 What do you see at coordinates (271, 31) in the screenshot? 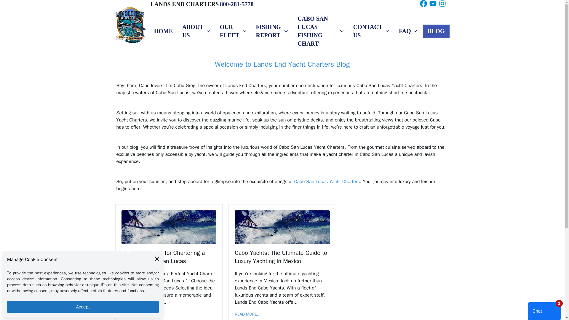
I see `FISHING REPORT` at bounding box center [271, 31].